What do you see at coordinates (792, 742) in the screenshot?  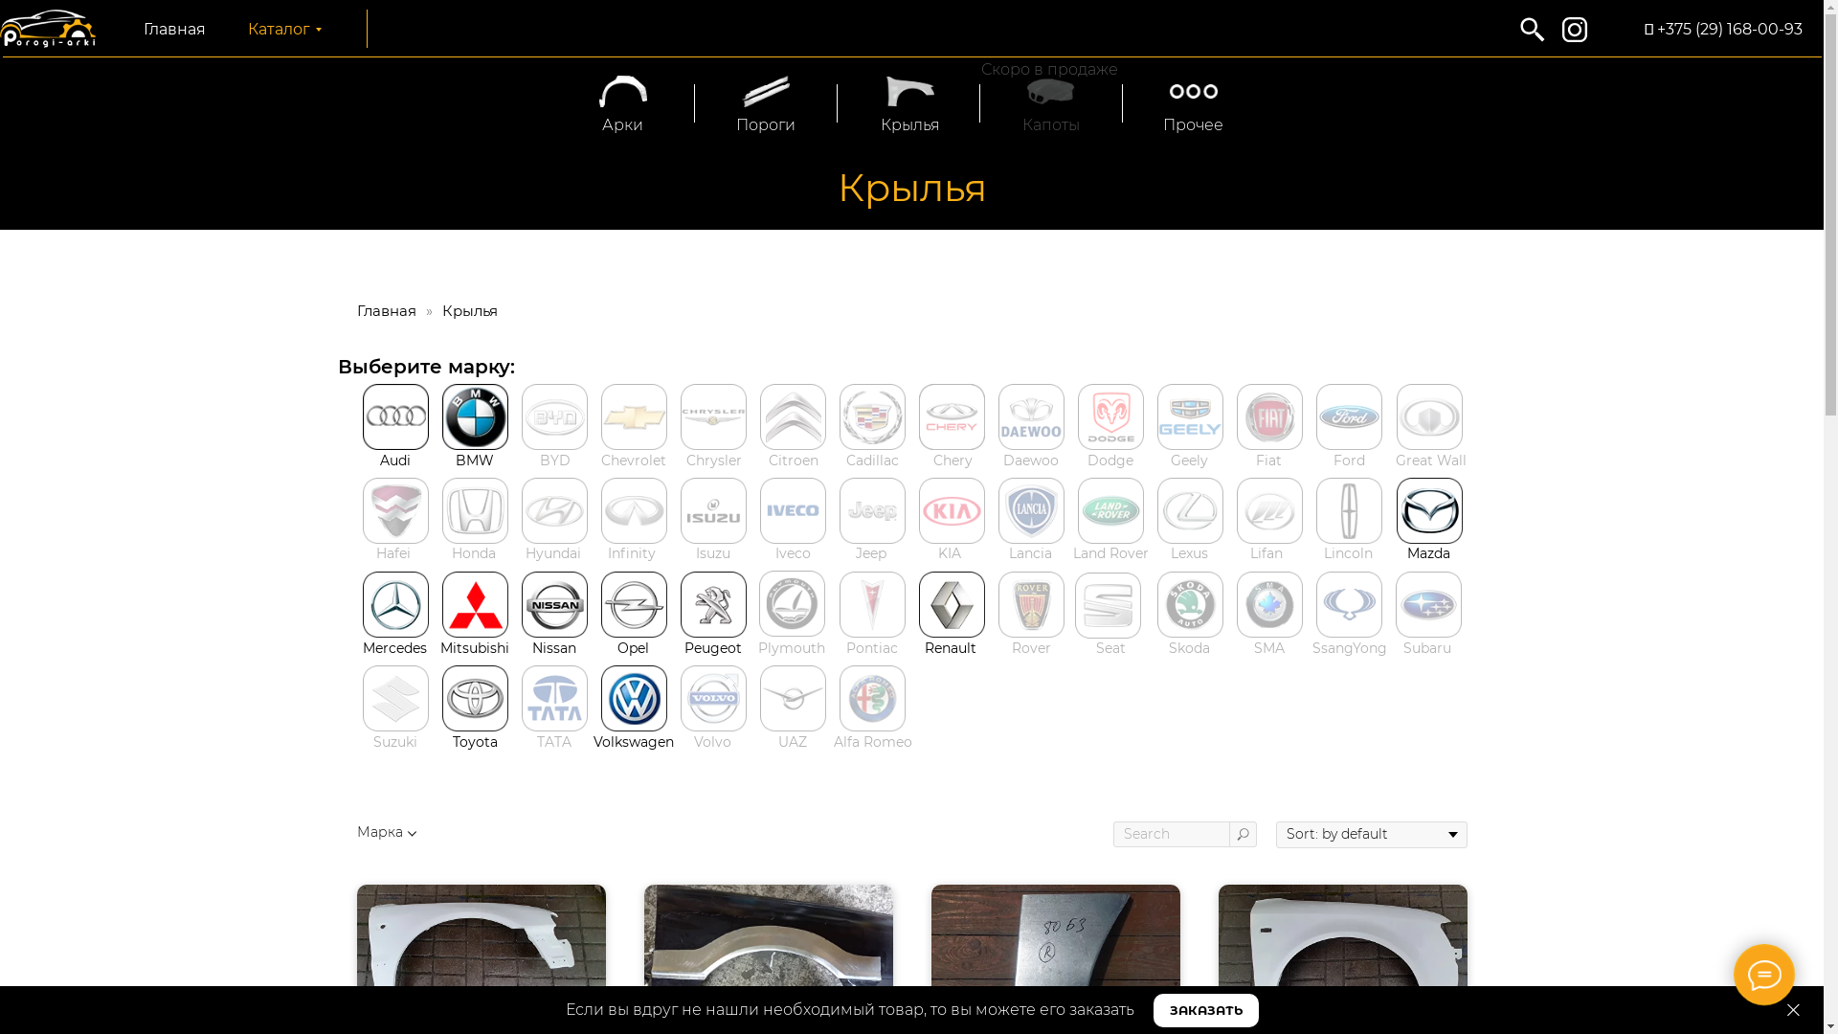 I see `UAZ` at bounding box center [792, 742].